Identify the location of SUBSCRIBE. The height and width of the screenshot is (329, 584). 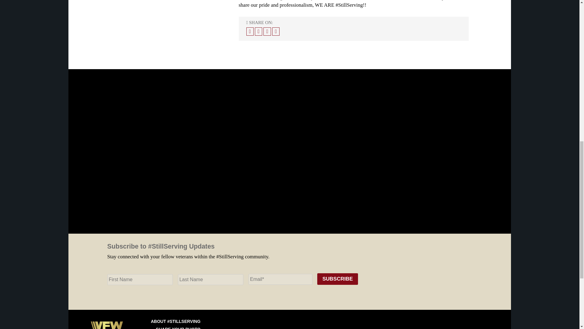
(337, 279).